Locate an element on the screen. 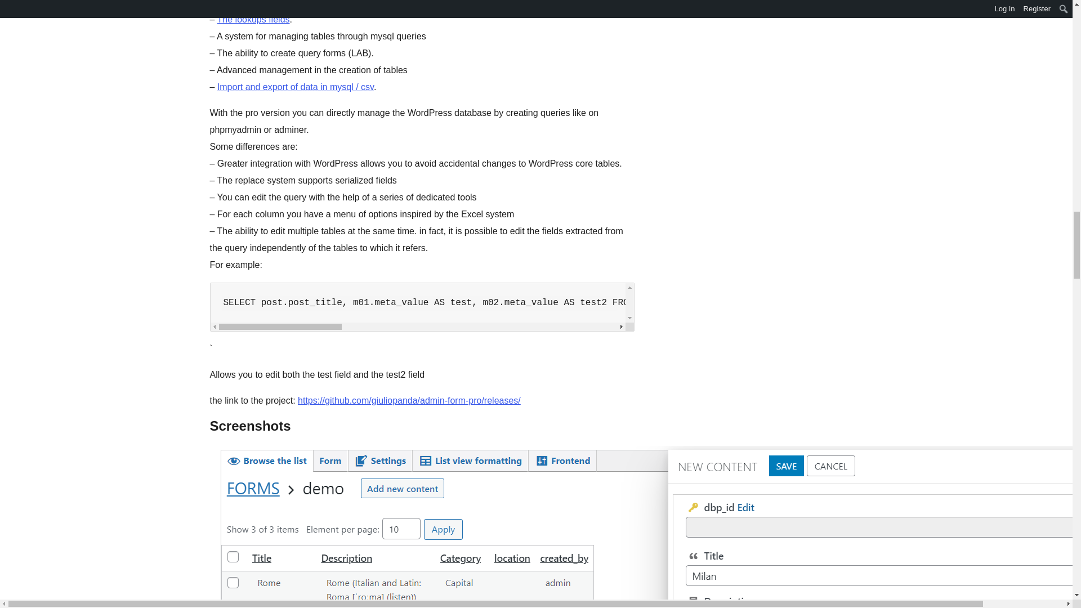  The lookups fields is located at coordinates (253, 19).